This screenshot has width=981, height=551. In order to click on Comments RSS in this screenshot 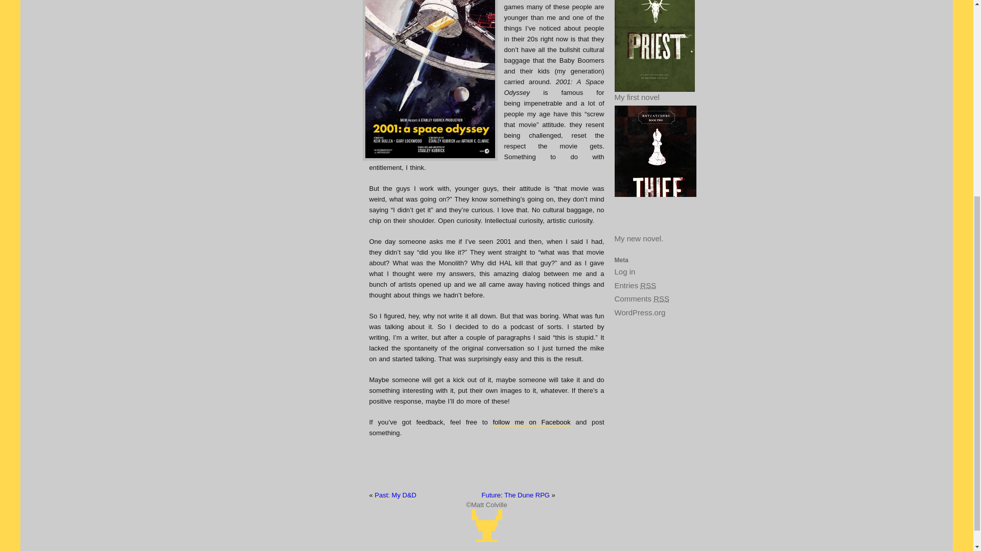, I will do `click(650, 299)`.